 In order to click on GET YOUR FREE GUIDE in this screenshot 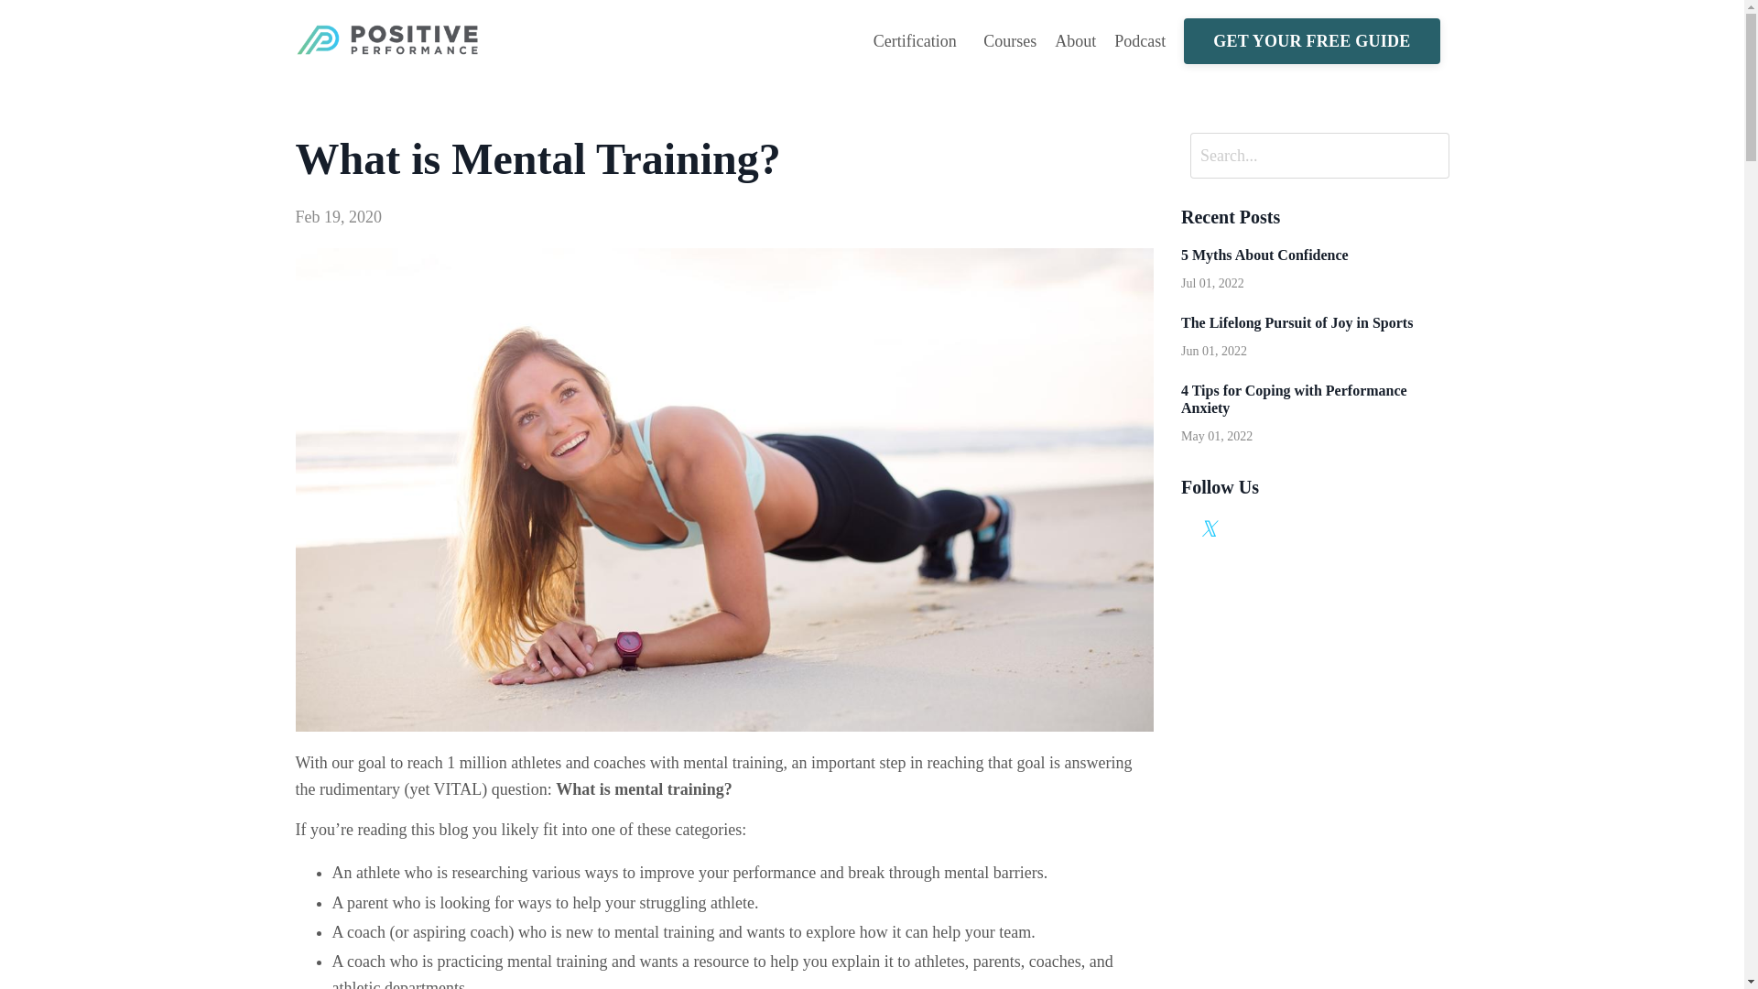, I will do `click(1311, 41)`.